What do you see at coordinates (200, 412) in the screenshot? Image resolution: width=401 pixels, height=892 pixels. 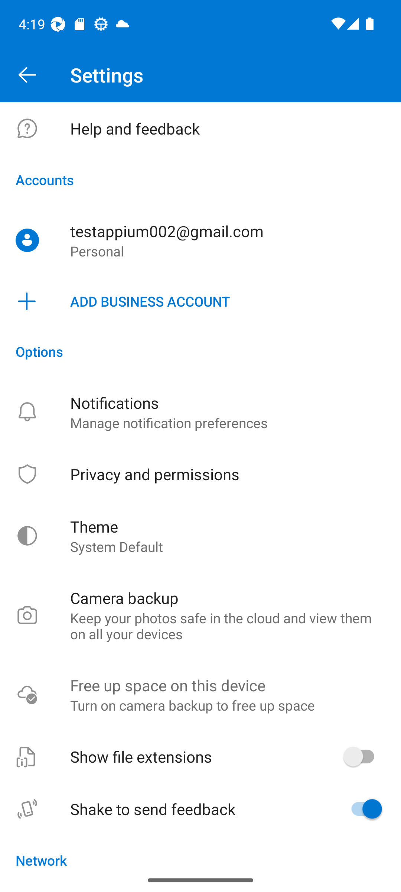 I see `Notifications Manage notification preferences` at bounding box center [200, 412].